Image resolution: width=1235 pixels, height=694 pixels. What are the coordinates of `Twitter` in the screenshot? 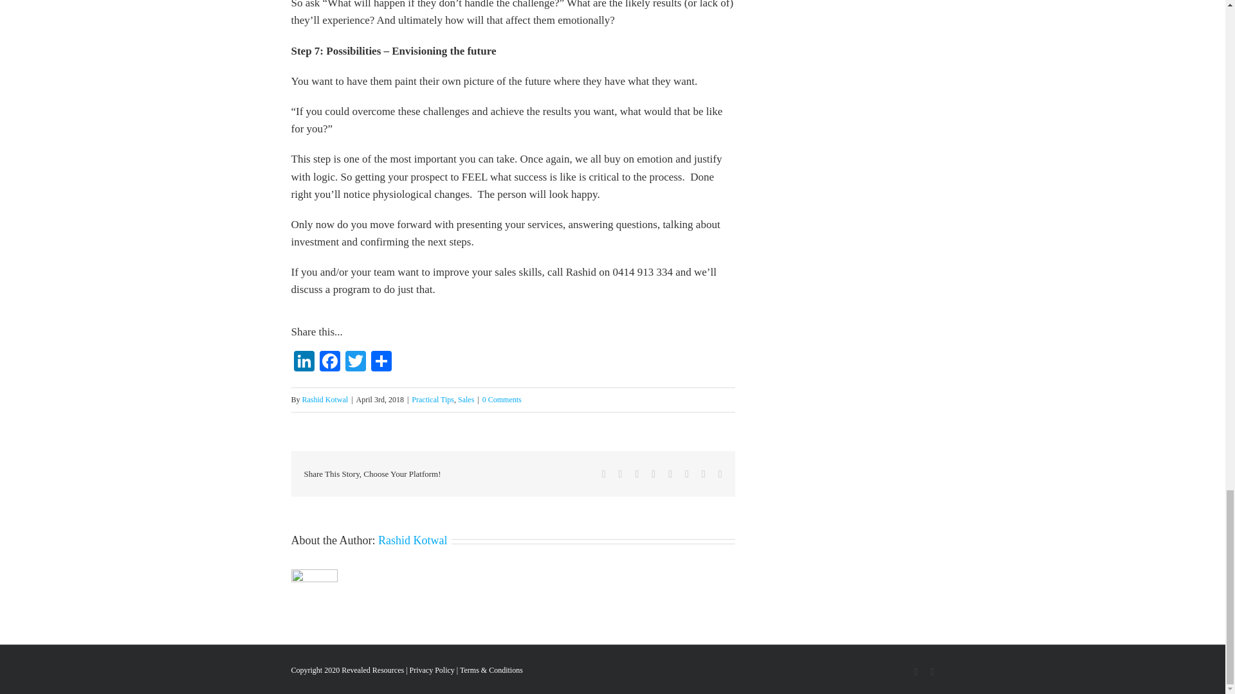 It's located at (355, 362).